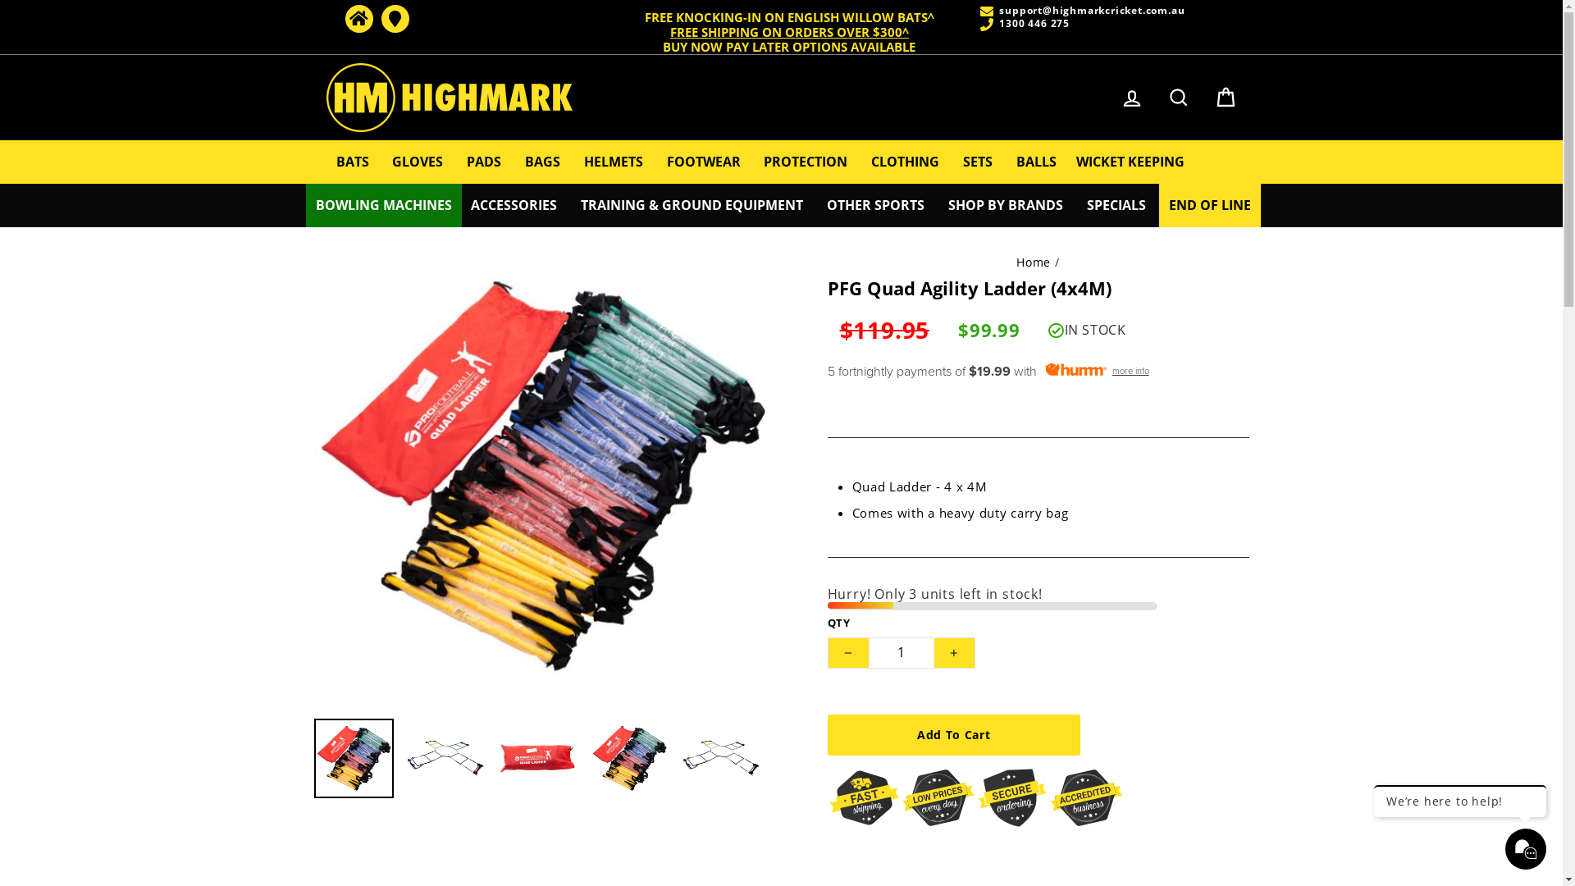 The height and width of the screenshot is (886, 1575). Describe the element at coordinates (1210, 205) in the screenshot. I see `END OF LINE` at that location.